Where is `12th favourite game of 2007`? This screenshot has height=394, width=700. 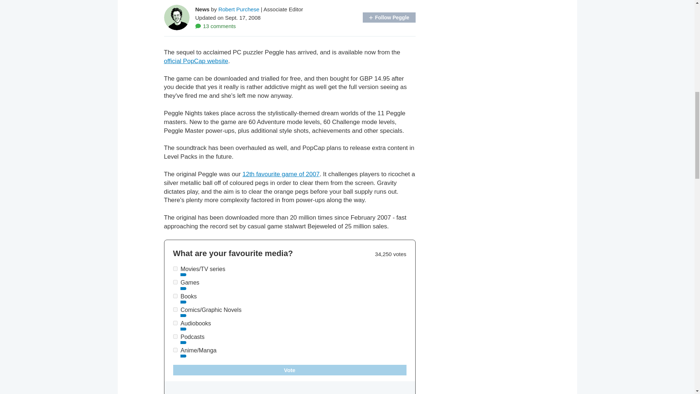
12th favourite game of 2007 is located at coordinates (281, 174).